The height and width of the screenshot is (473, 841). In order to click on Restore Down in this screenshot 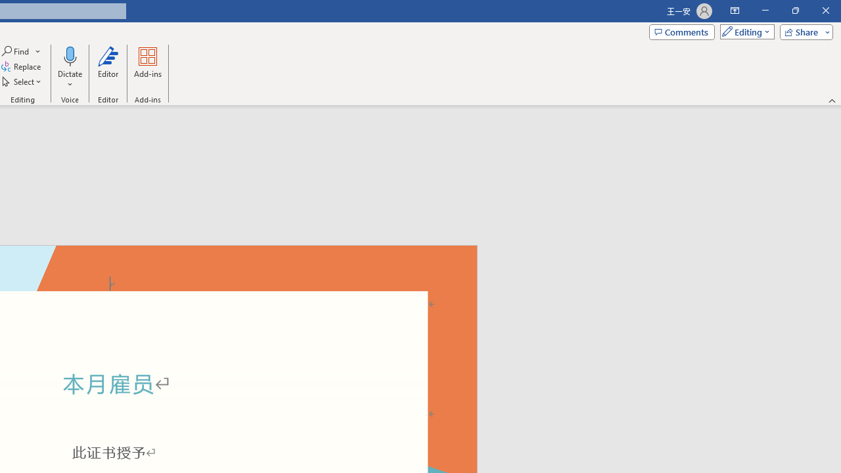, I will do `click(795, 11)`.